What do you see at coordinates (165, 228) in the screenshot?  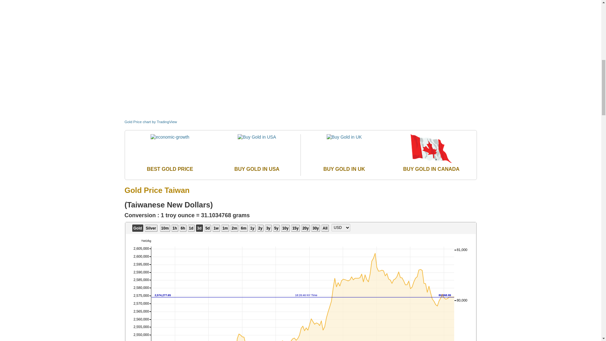 I see `10 minutes` at bounding box center [165, 228].